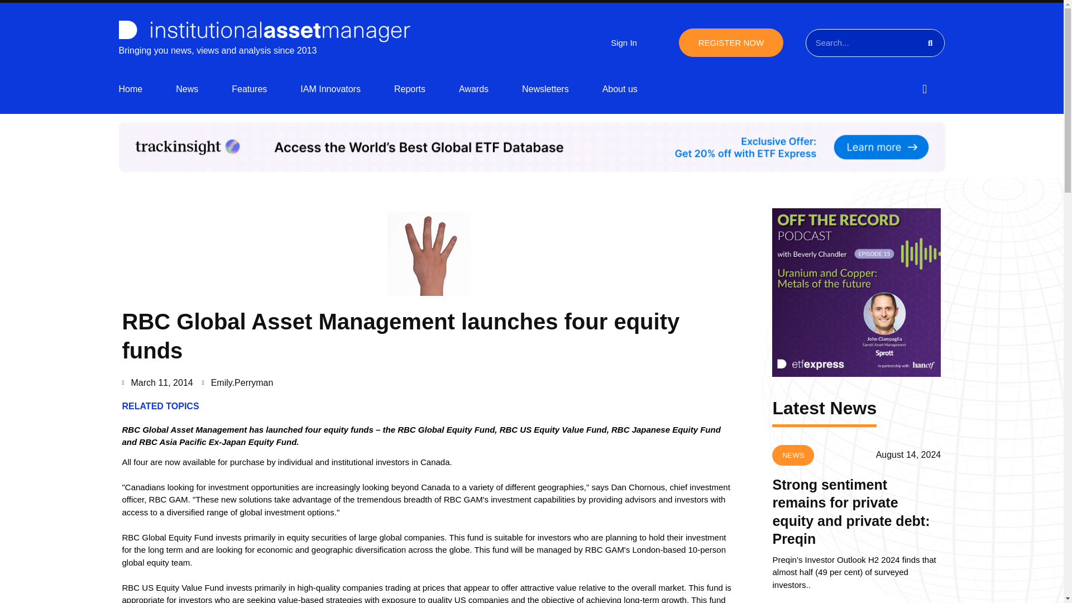  I want to click on IAM Innovators, so click(330, 89).